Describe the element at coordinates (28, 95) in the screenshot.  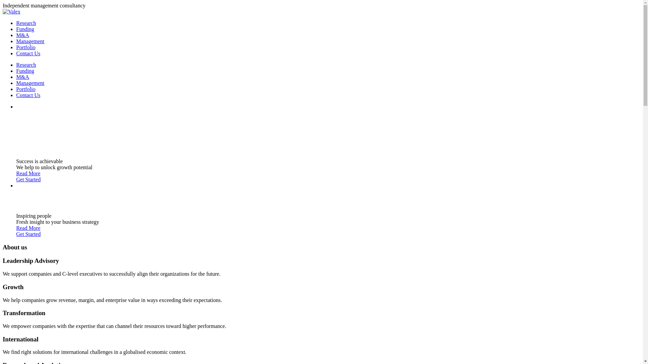
I see `Contact Us` at that location.